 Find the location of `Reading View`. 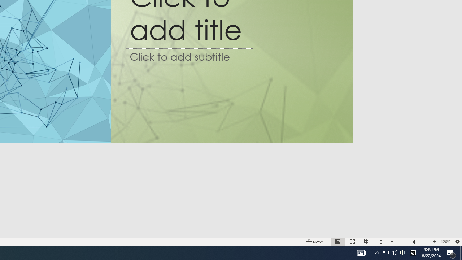

Reading View is located at coordinates (366, 241).